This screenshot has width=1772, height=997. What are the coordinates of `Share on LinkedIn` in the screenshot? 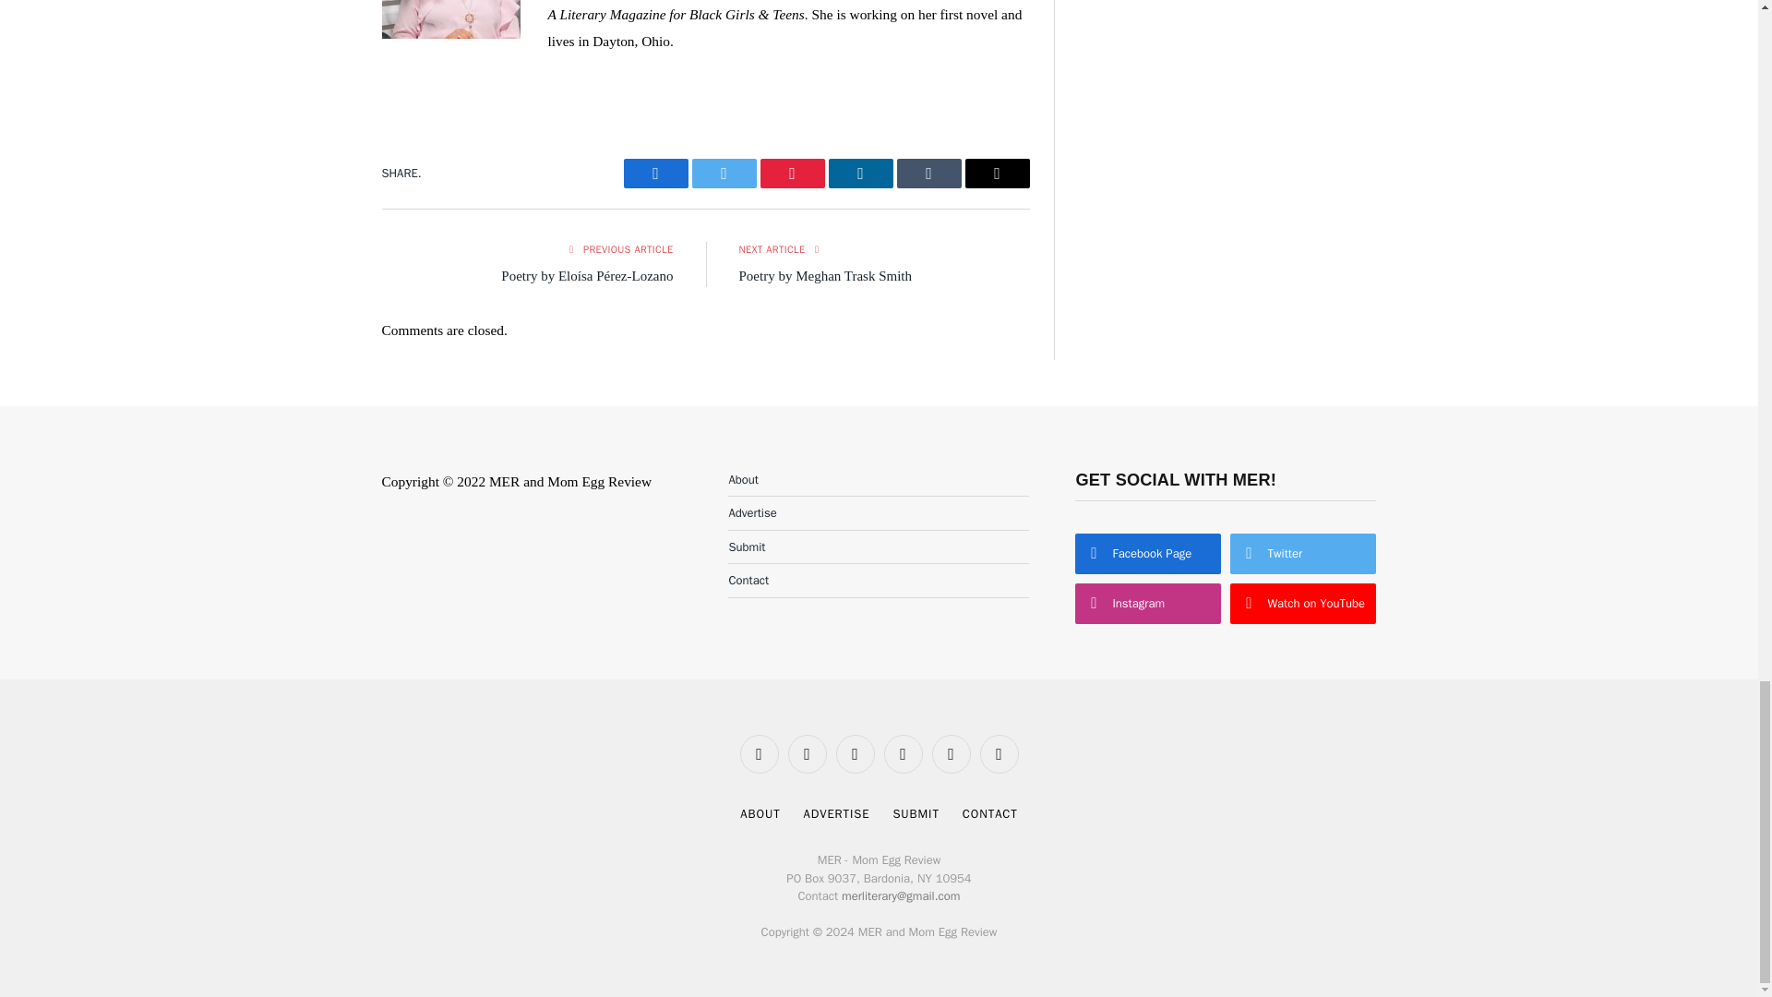 It's located at (860, 174).